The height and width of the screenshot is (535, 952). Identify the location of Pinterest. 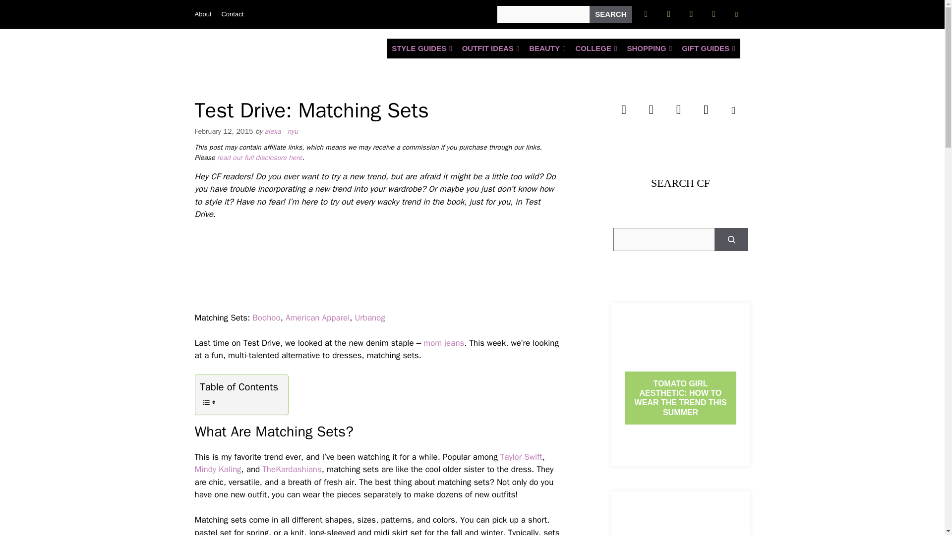
(714, 14).